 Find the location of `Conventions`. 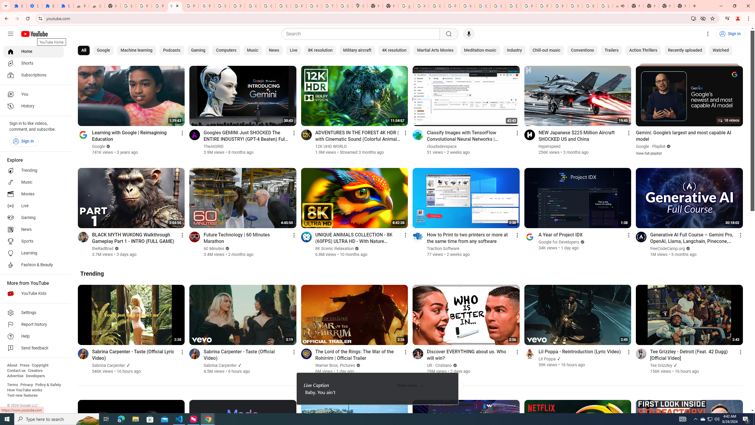

Conventions is located at coordinates (583, 50).